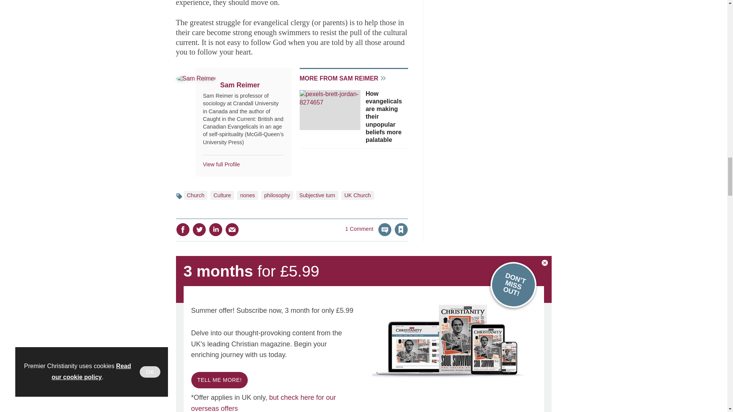  What do you see at coordinates (368, 234) in the screenshot?
I see `1 Comment` at bounding box center [368, 234].